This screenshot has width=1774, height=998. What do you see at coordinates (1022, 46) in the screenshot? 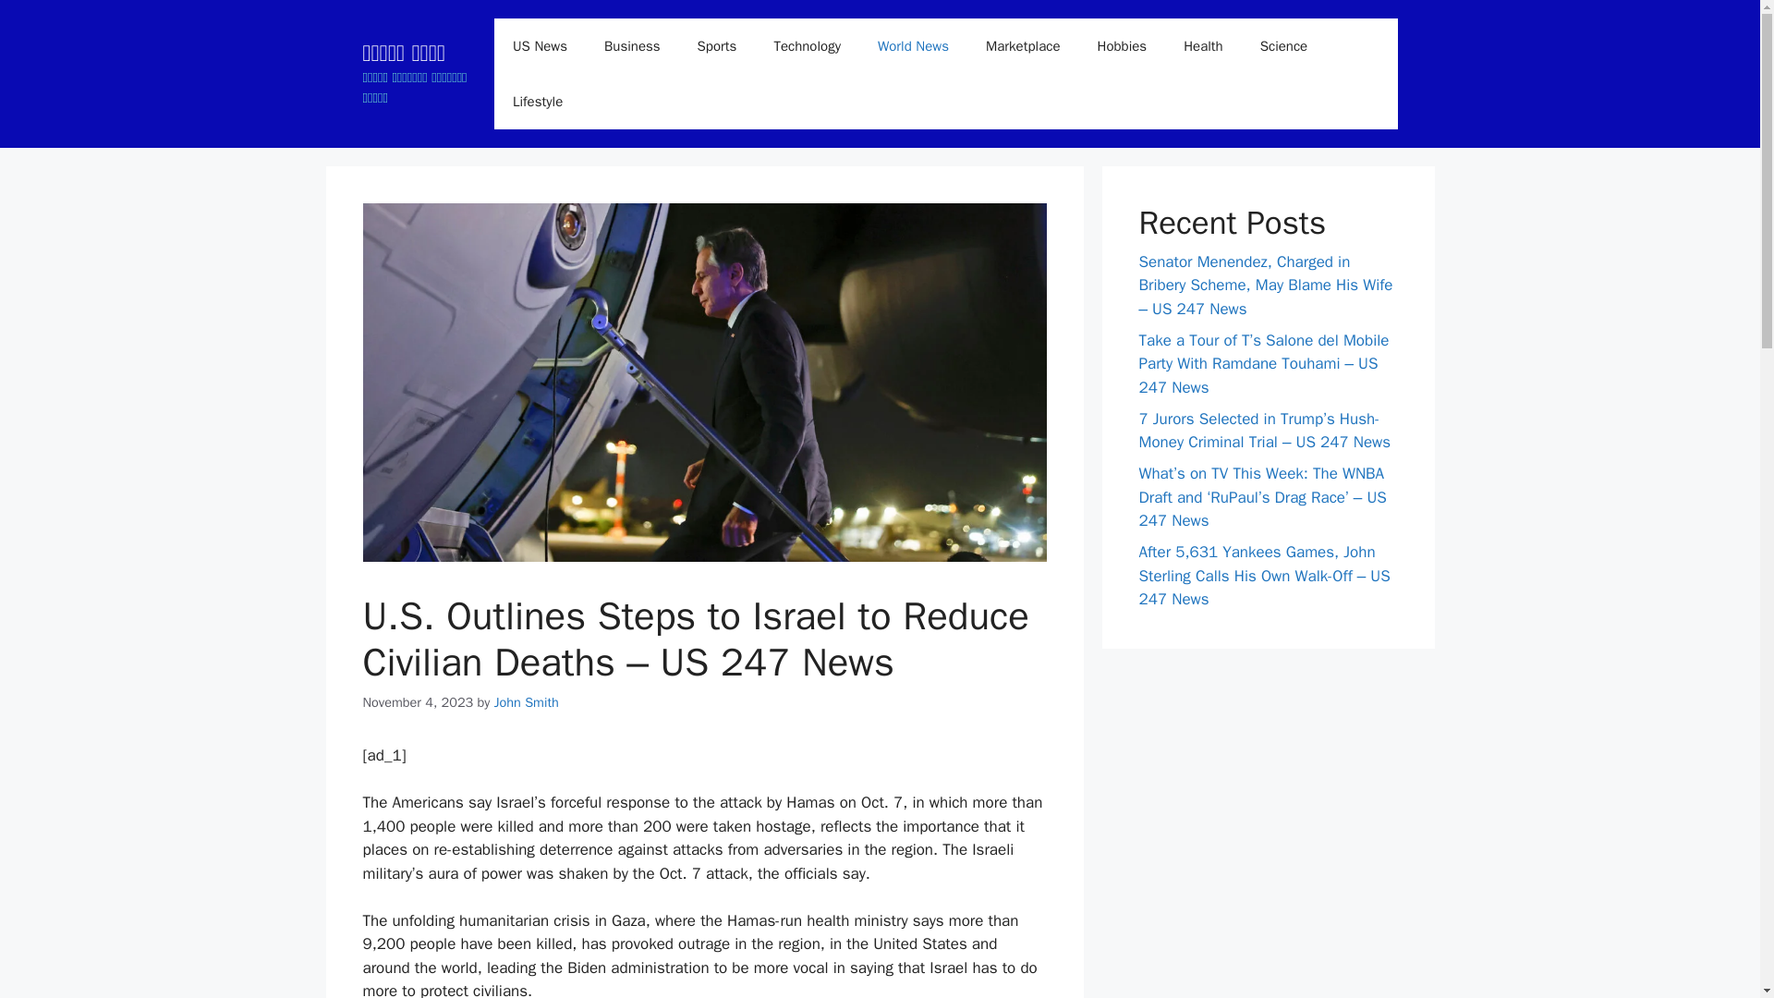
I see `Marketplace` at bounding box center [1022, 46].